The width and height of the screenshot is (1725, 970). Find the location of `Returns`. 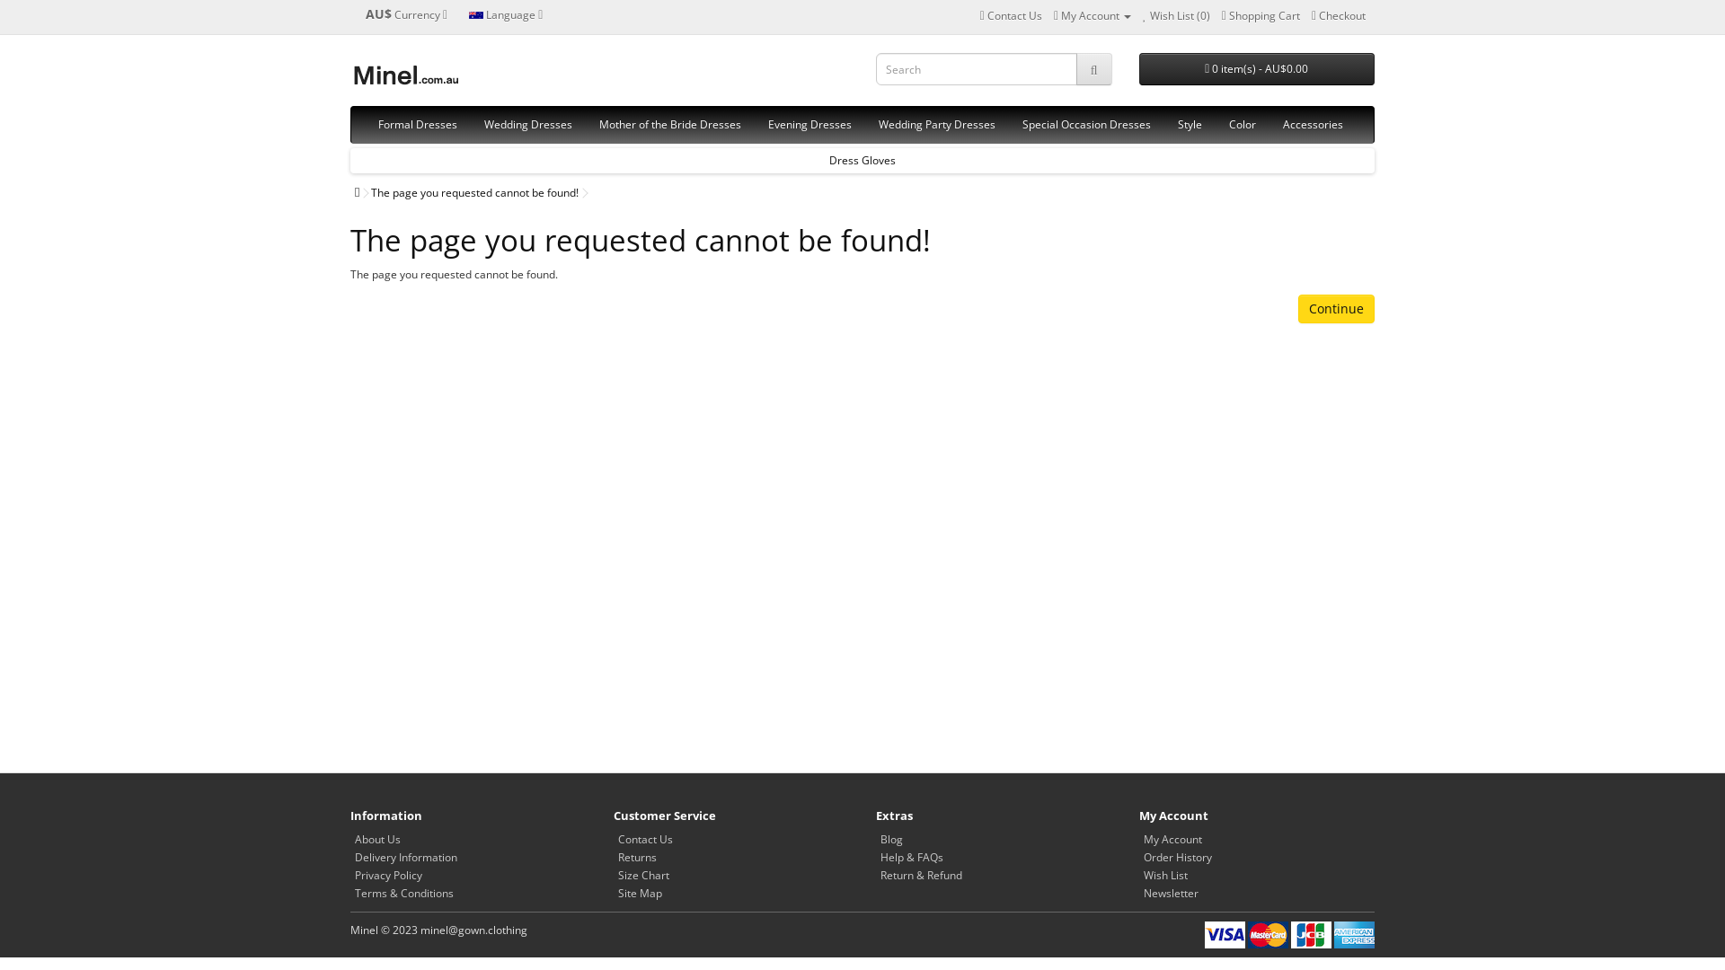

Returns is located at coordinates (638, 857).